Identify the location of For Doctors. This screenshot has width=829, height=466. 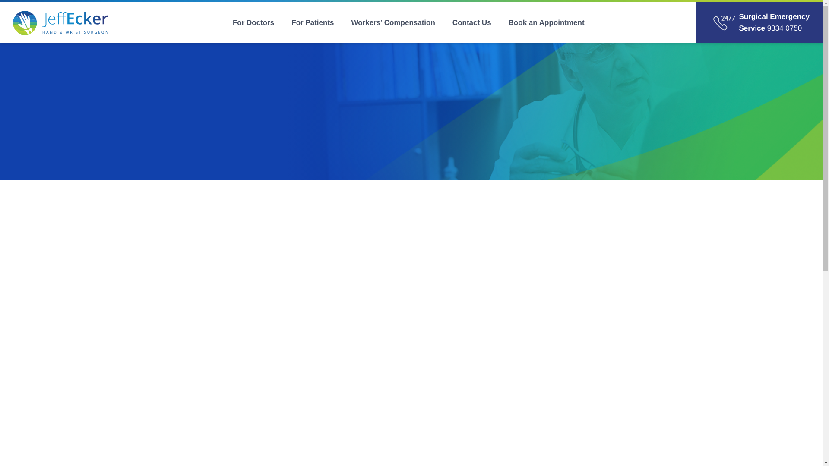
(253, 22).